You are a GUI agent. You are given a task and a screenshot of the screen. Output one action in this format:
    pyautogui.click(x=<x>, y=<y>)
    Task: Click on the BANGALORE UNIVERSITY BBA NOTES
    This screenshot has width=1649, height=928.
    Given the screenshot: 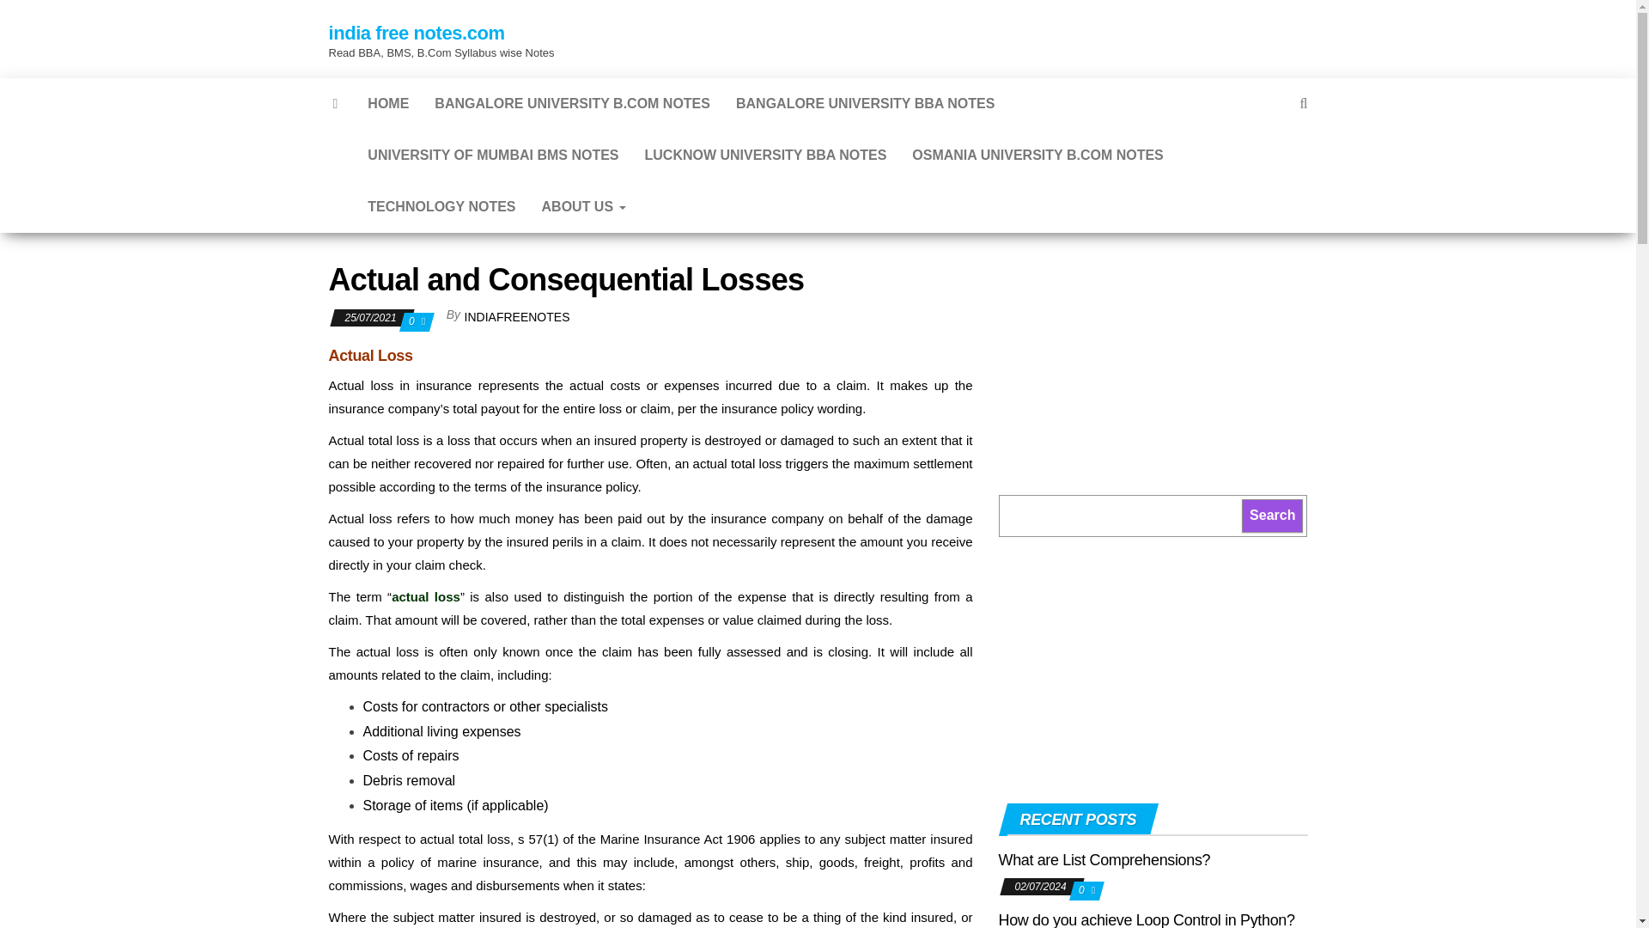 What is the action you would take?
    pyautogui.click(x=866, y=103)
    